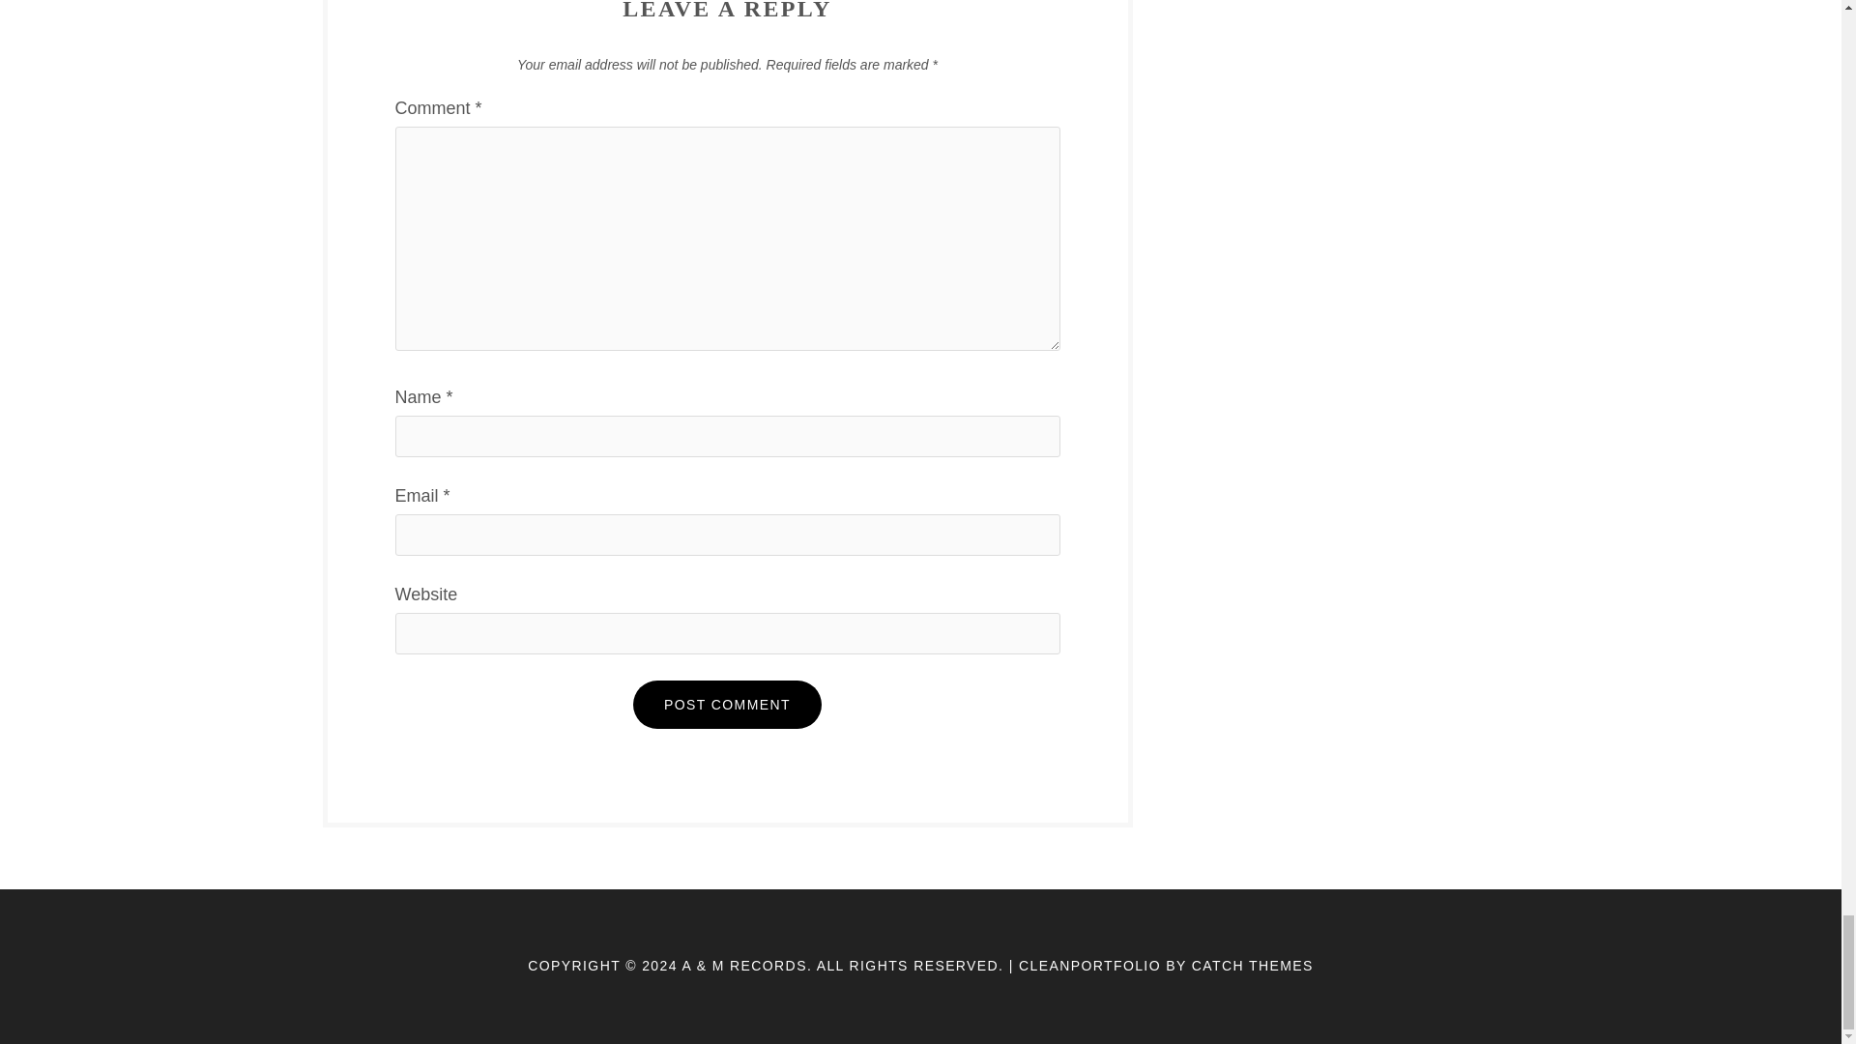  Describe the element at coordinates (727, 704) in the screenshot. I see `Post Comment` at that location.